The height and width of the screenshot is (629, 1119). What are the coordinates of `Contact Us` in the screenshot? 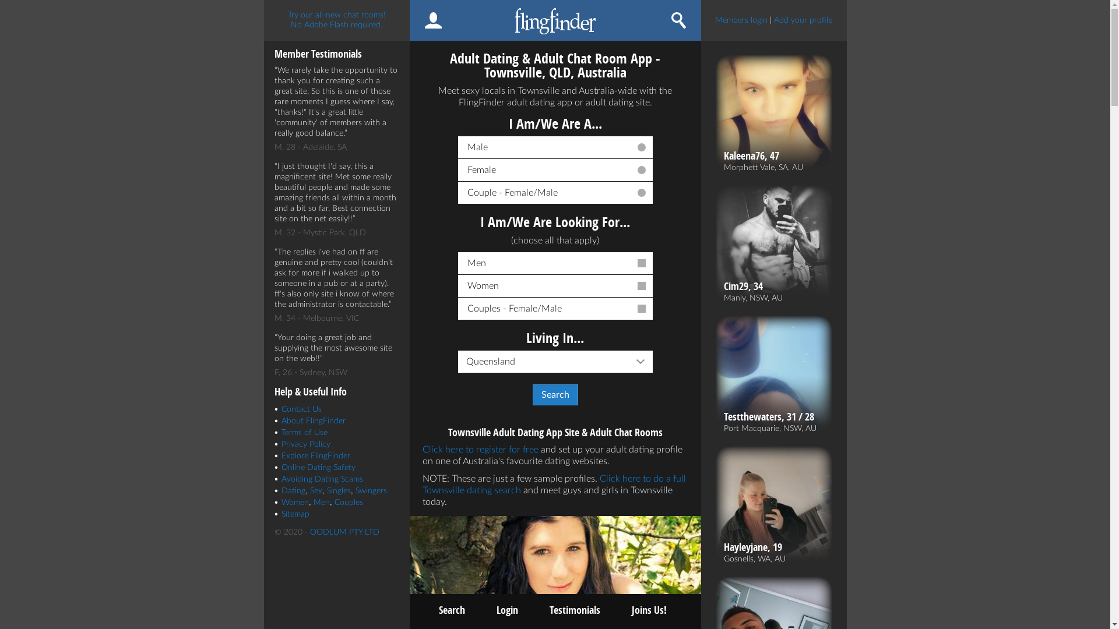 It's located at (301, 409).